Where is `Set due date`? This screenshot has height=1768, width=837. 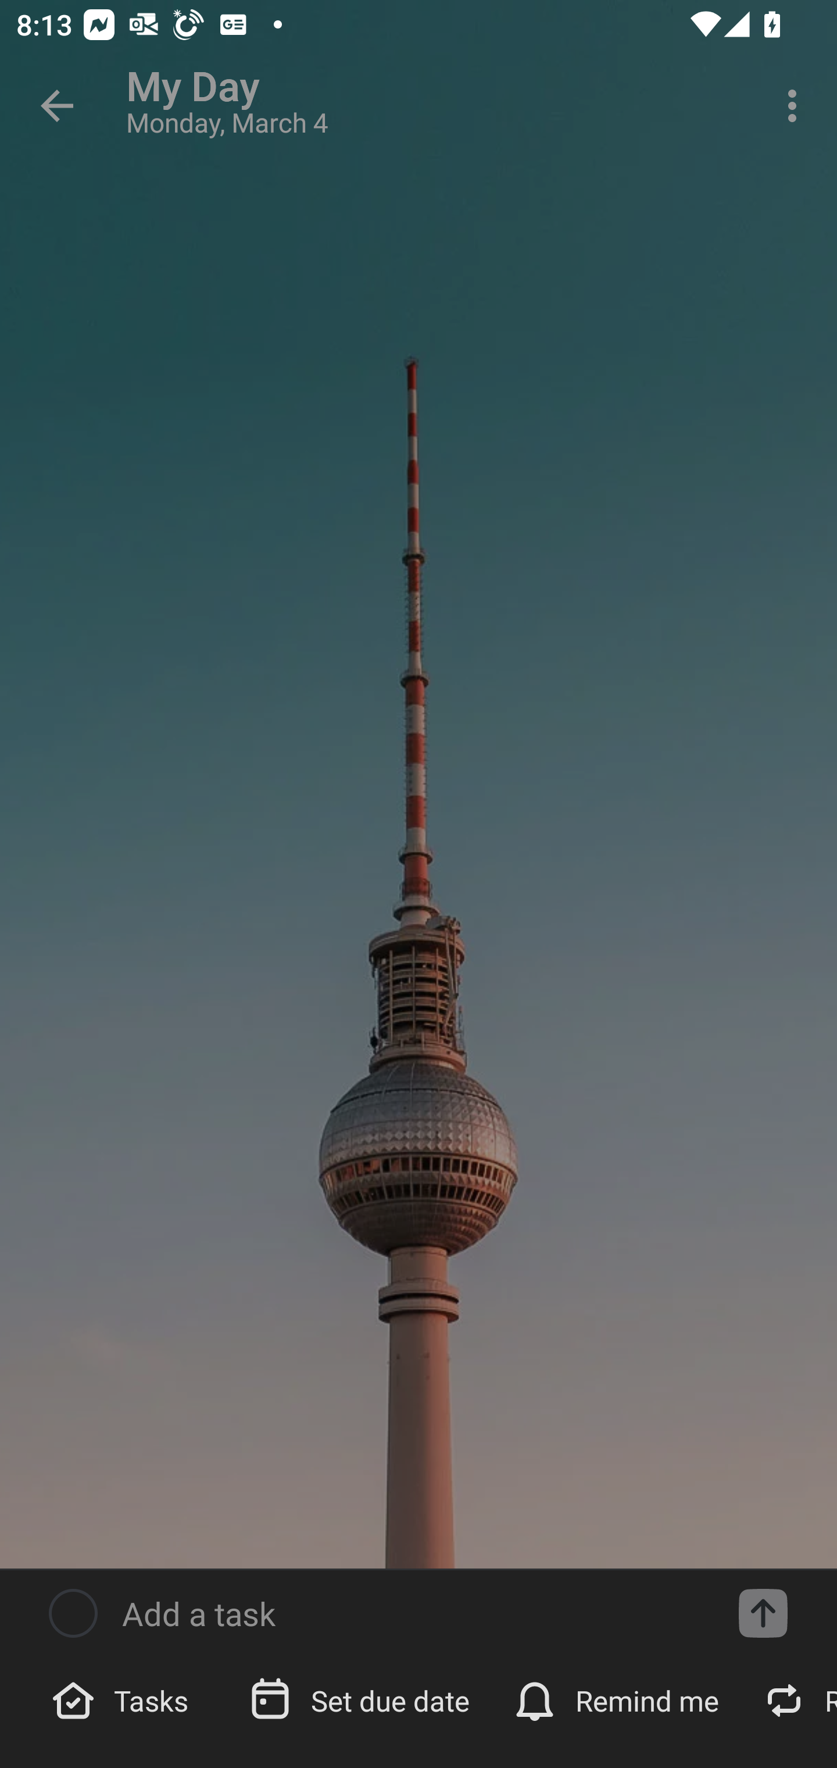 Set due date is located at coordinates (362, 1699).